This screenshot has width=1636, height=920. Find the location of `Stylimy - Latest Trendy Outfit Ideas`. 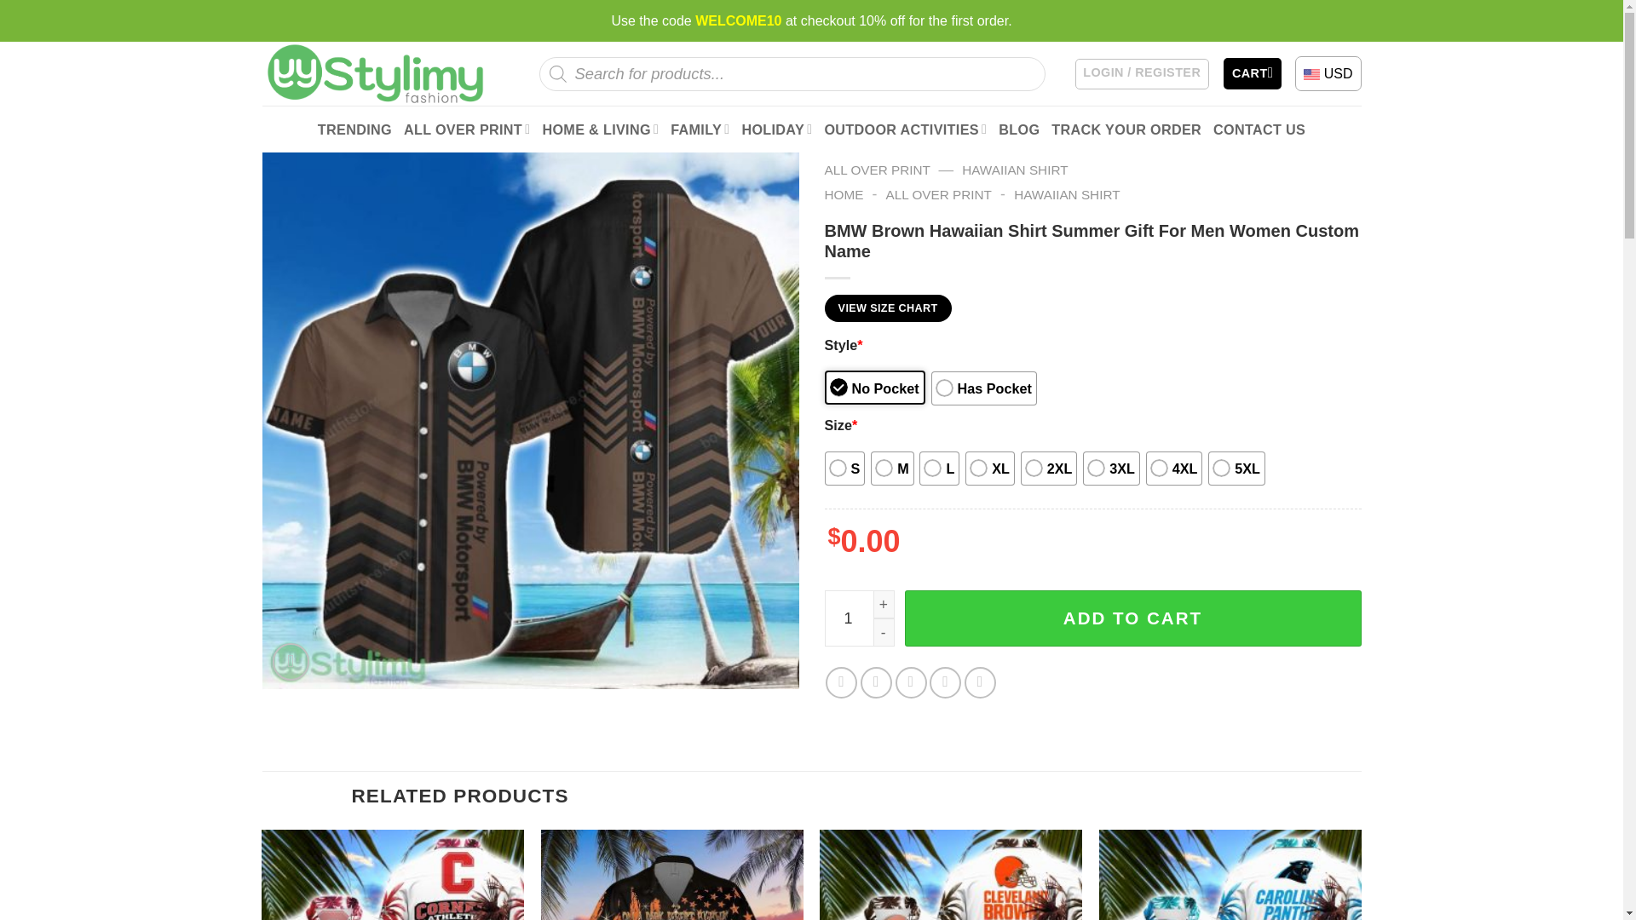

Stylimy - Latest Trendy Outfit Ideas is located at coordinates (373, 72).